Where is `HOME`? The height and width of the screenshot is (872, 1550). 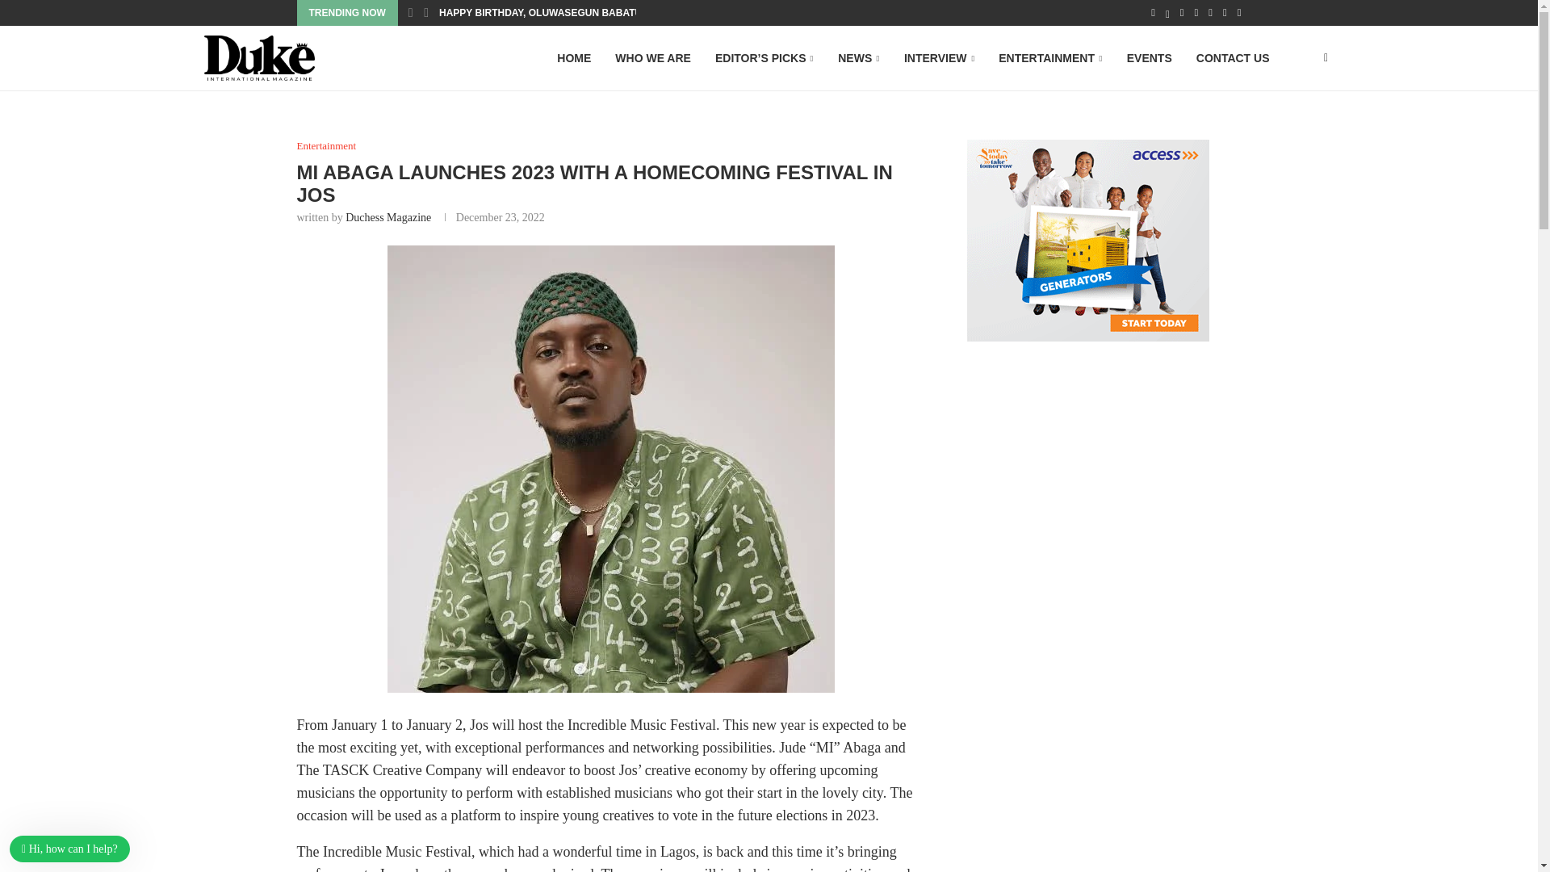
HOME is located at coordinates (573, 58).